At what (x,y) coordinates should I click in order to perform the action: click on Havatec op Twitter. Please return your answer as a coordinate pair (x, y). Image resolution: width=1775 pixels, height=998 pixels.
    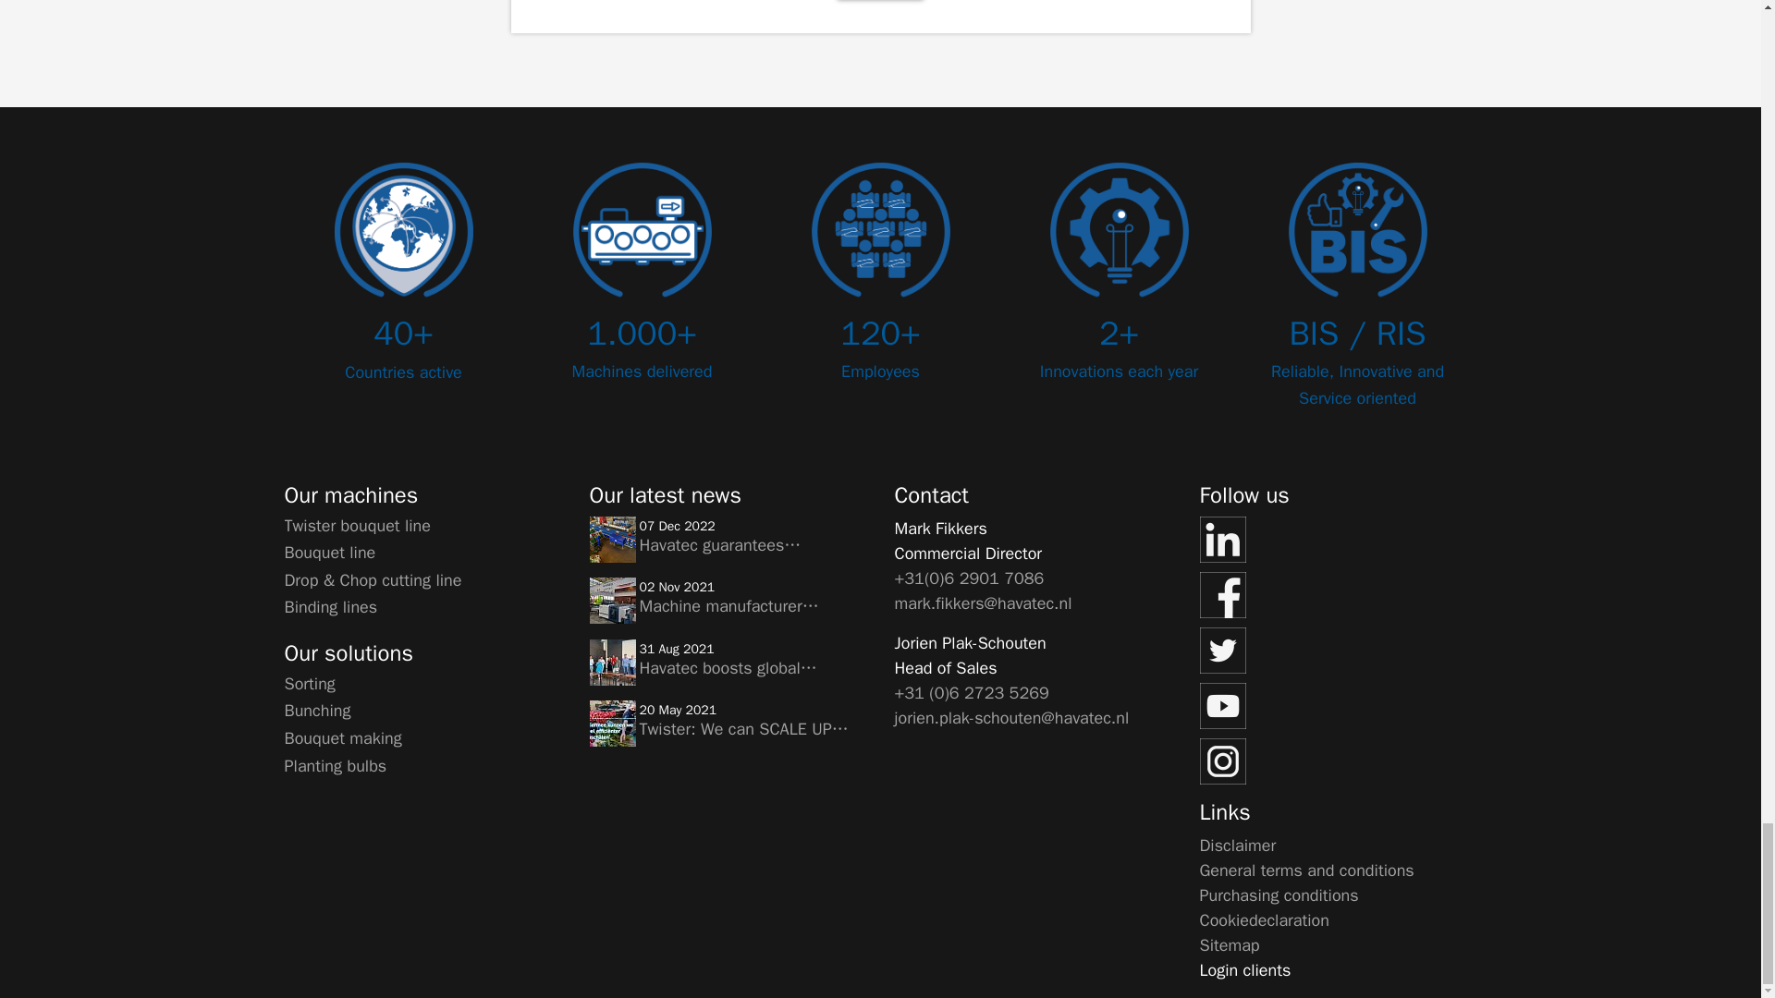
    Looking at the image, I should click on (1338, 651).